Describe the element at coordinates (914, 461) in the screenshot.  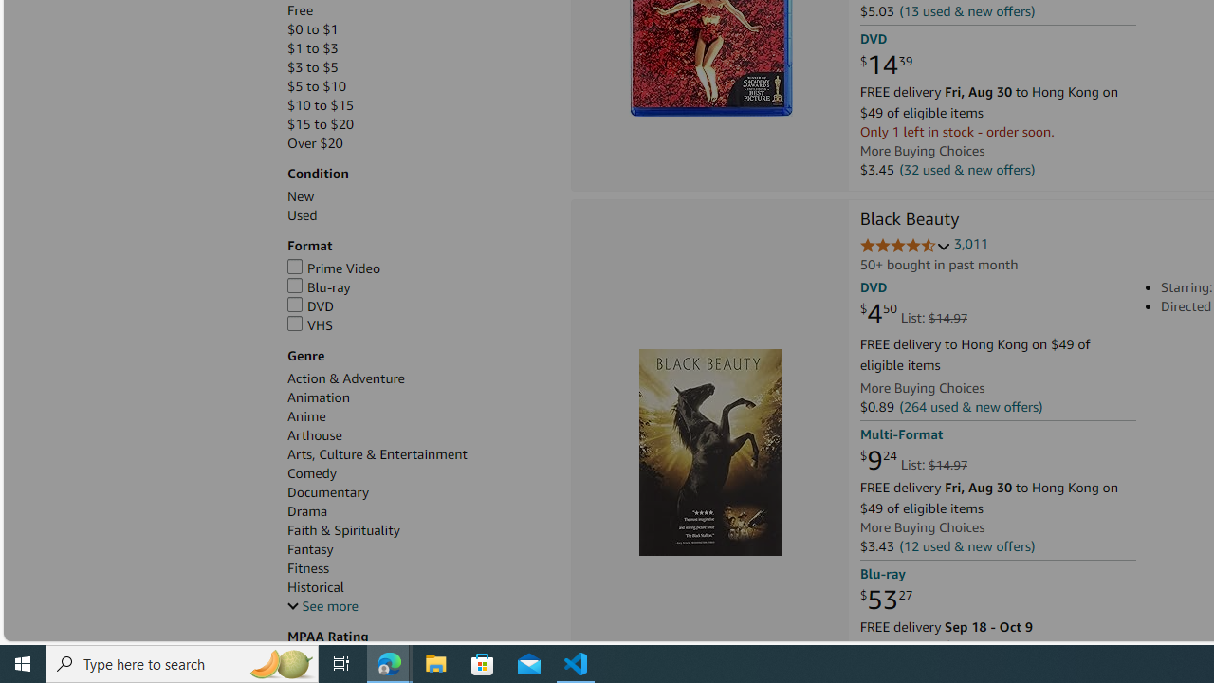
I see `$9.24 List: $14.97` at that location.